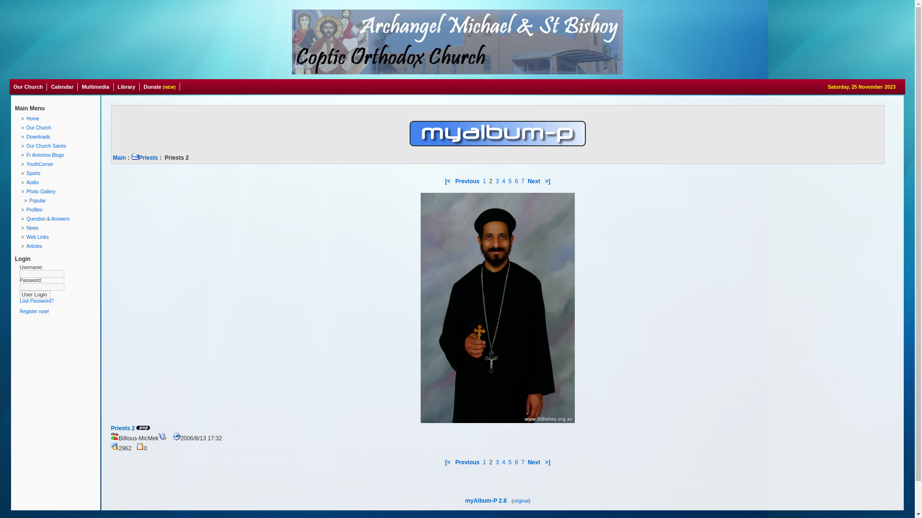  I want to click on Web Links, so click(58, 237).